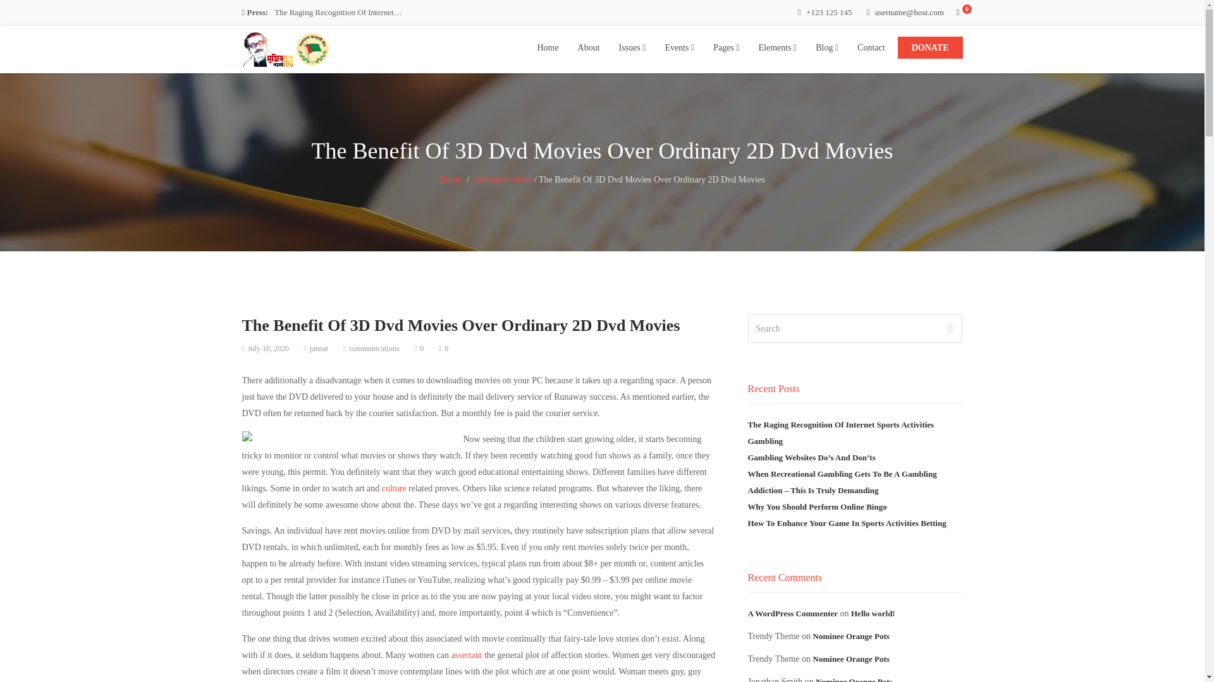  Describe the element at coordinates (632, 48) in the screenshot. I see `Issues` at that location.